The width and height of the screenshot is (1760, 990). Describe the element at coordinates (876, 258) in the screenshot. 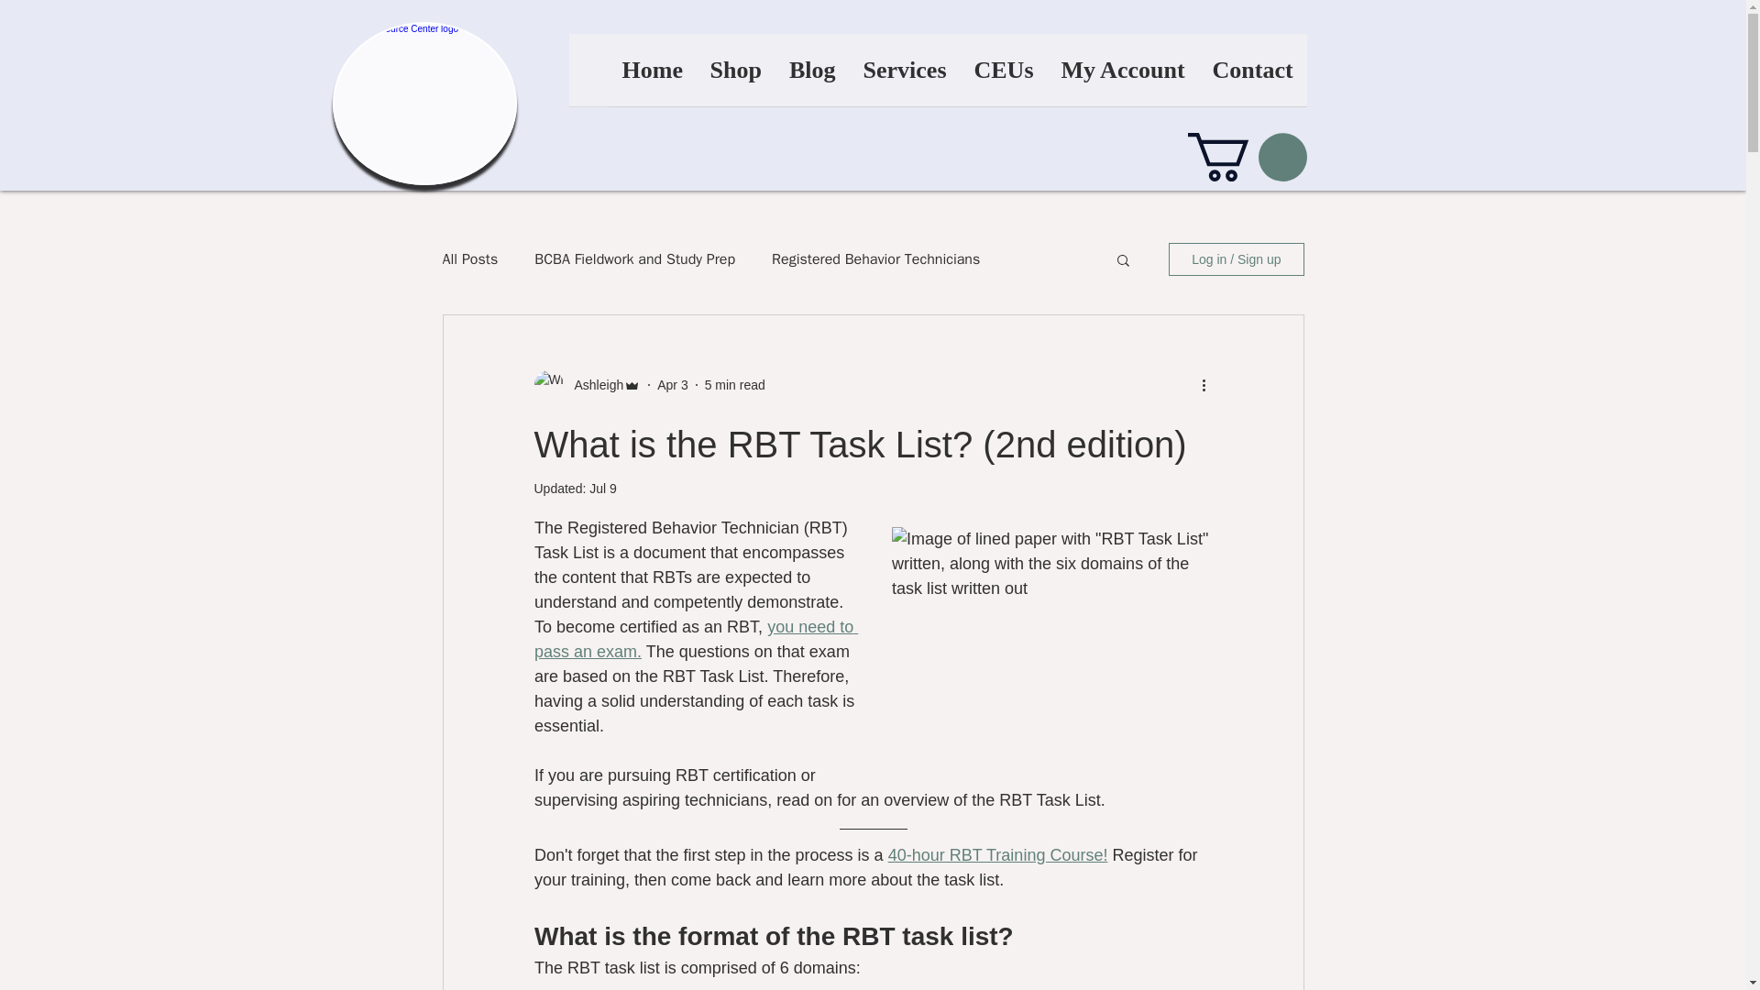

I see `Registered Behavior Technicians` at that location.